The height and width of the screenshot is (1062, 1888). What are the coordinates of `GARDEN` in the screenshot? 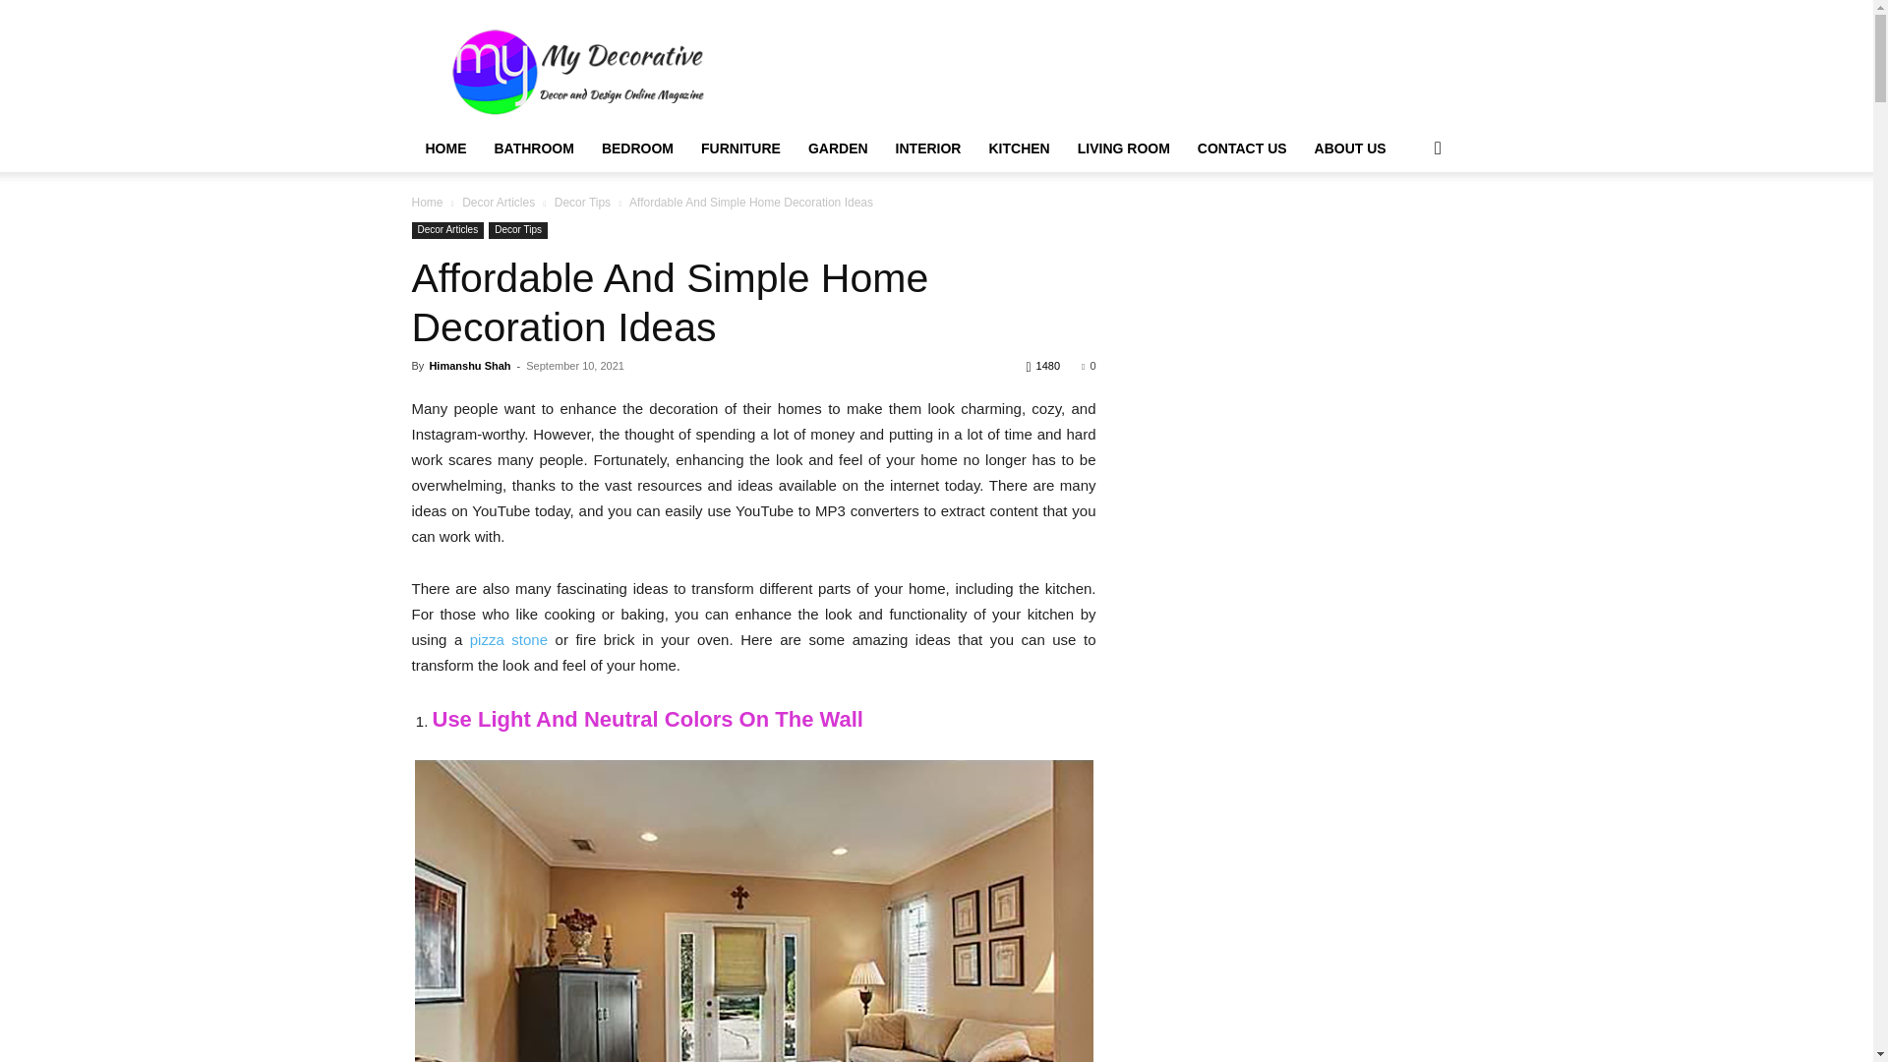 It's located at (838, 147).